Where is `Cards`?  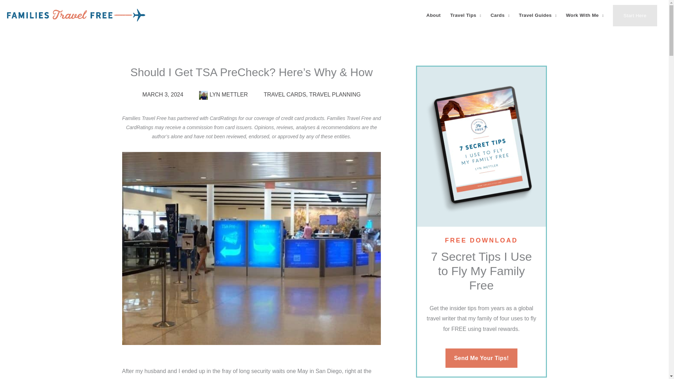 Cards is located at coordinates (500, 15).